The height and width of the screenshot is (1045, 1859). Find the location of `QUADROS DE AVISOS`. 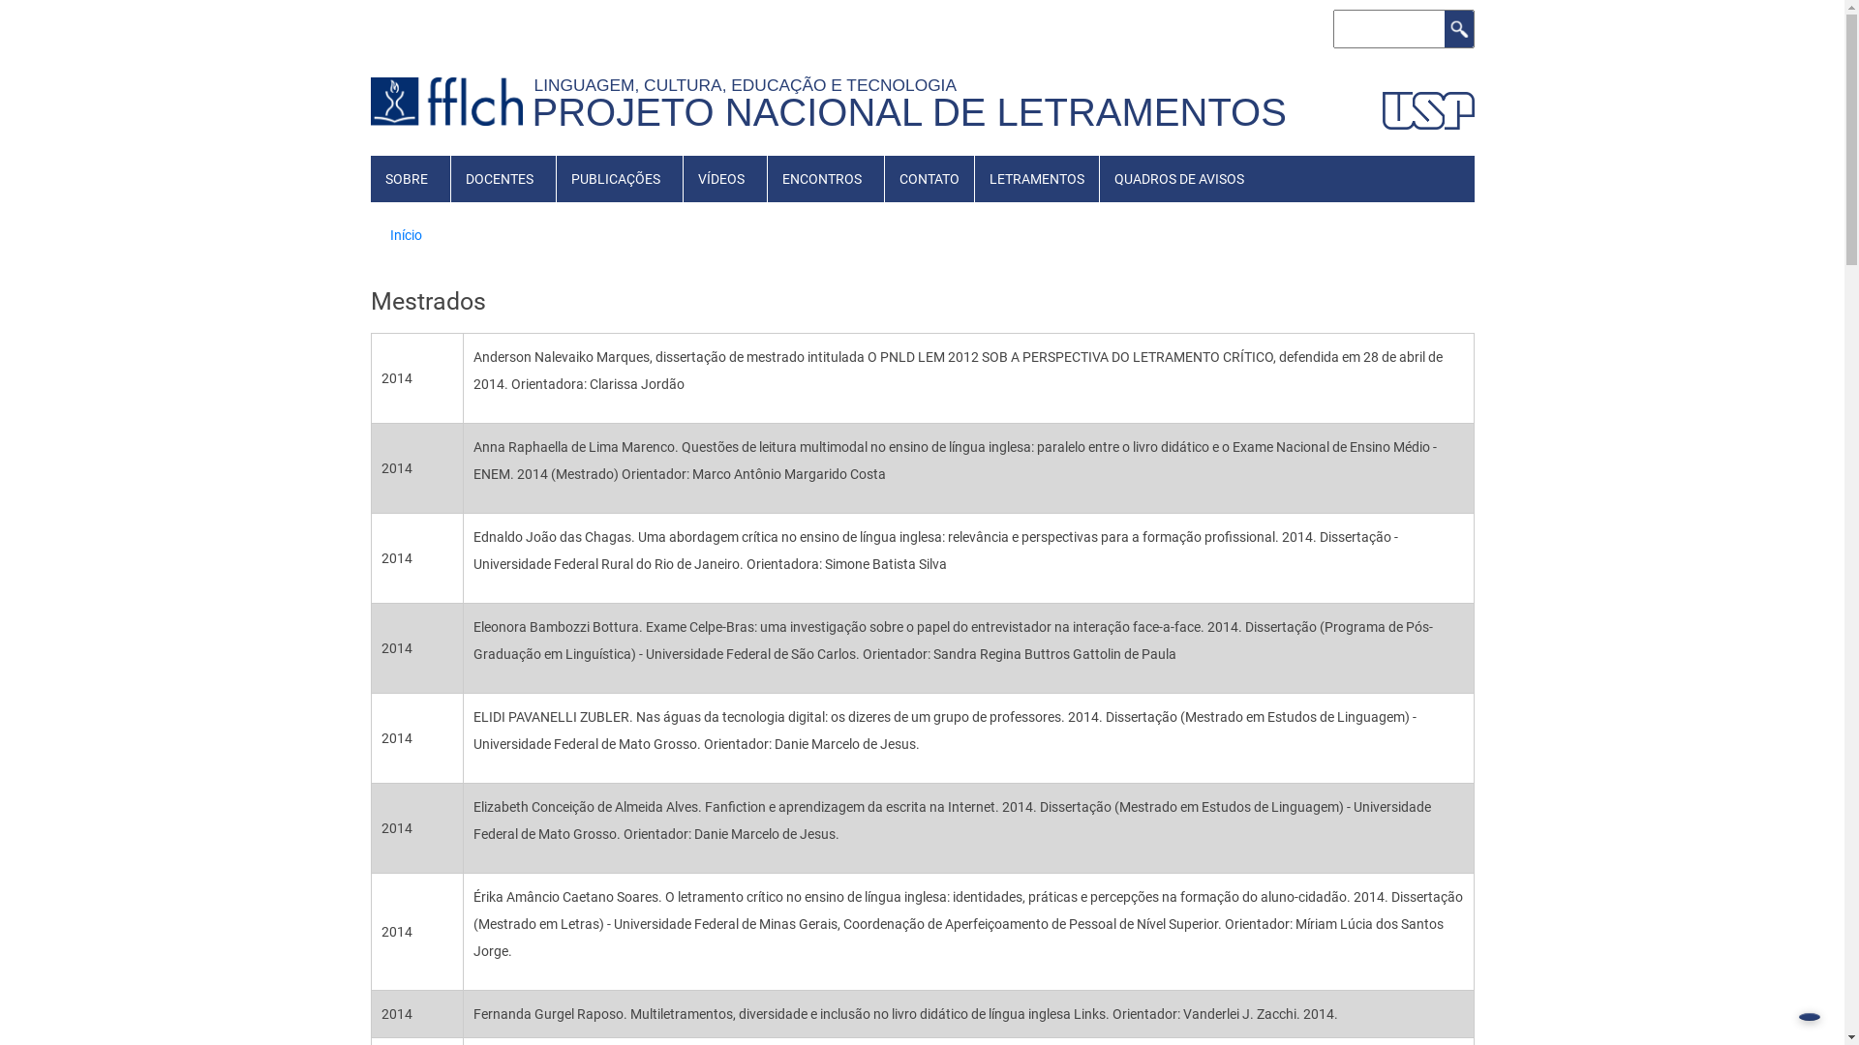

QUADROS DE AVISOS is located at coordinates (1179, 179).